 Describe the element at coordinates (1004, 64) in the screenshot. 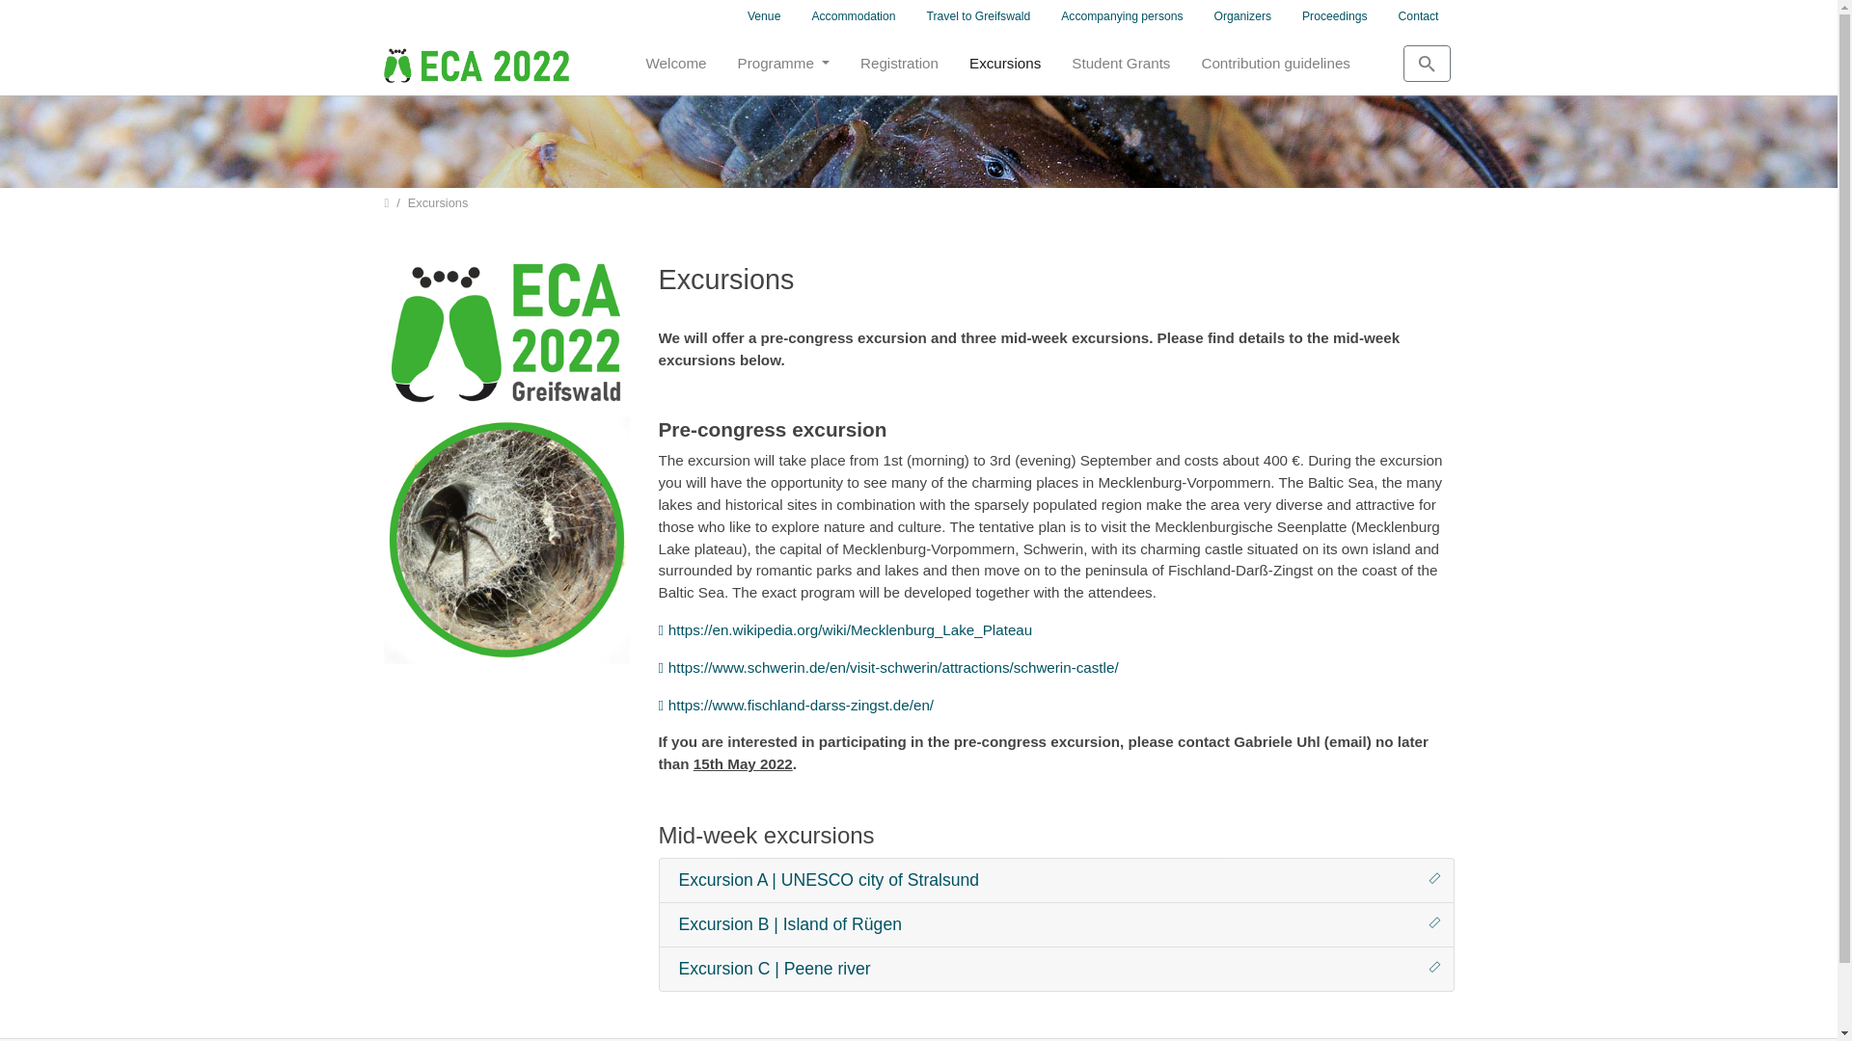

I see `Excursions` at that location.